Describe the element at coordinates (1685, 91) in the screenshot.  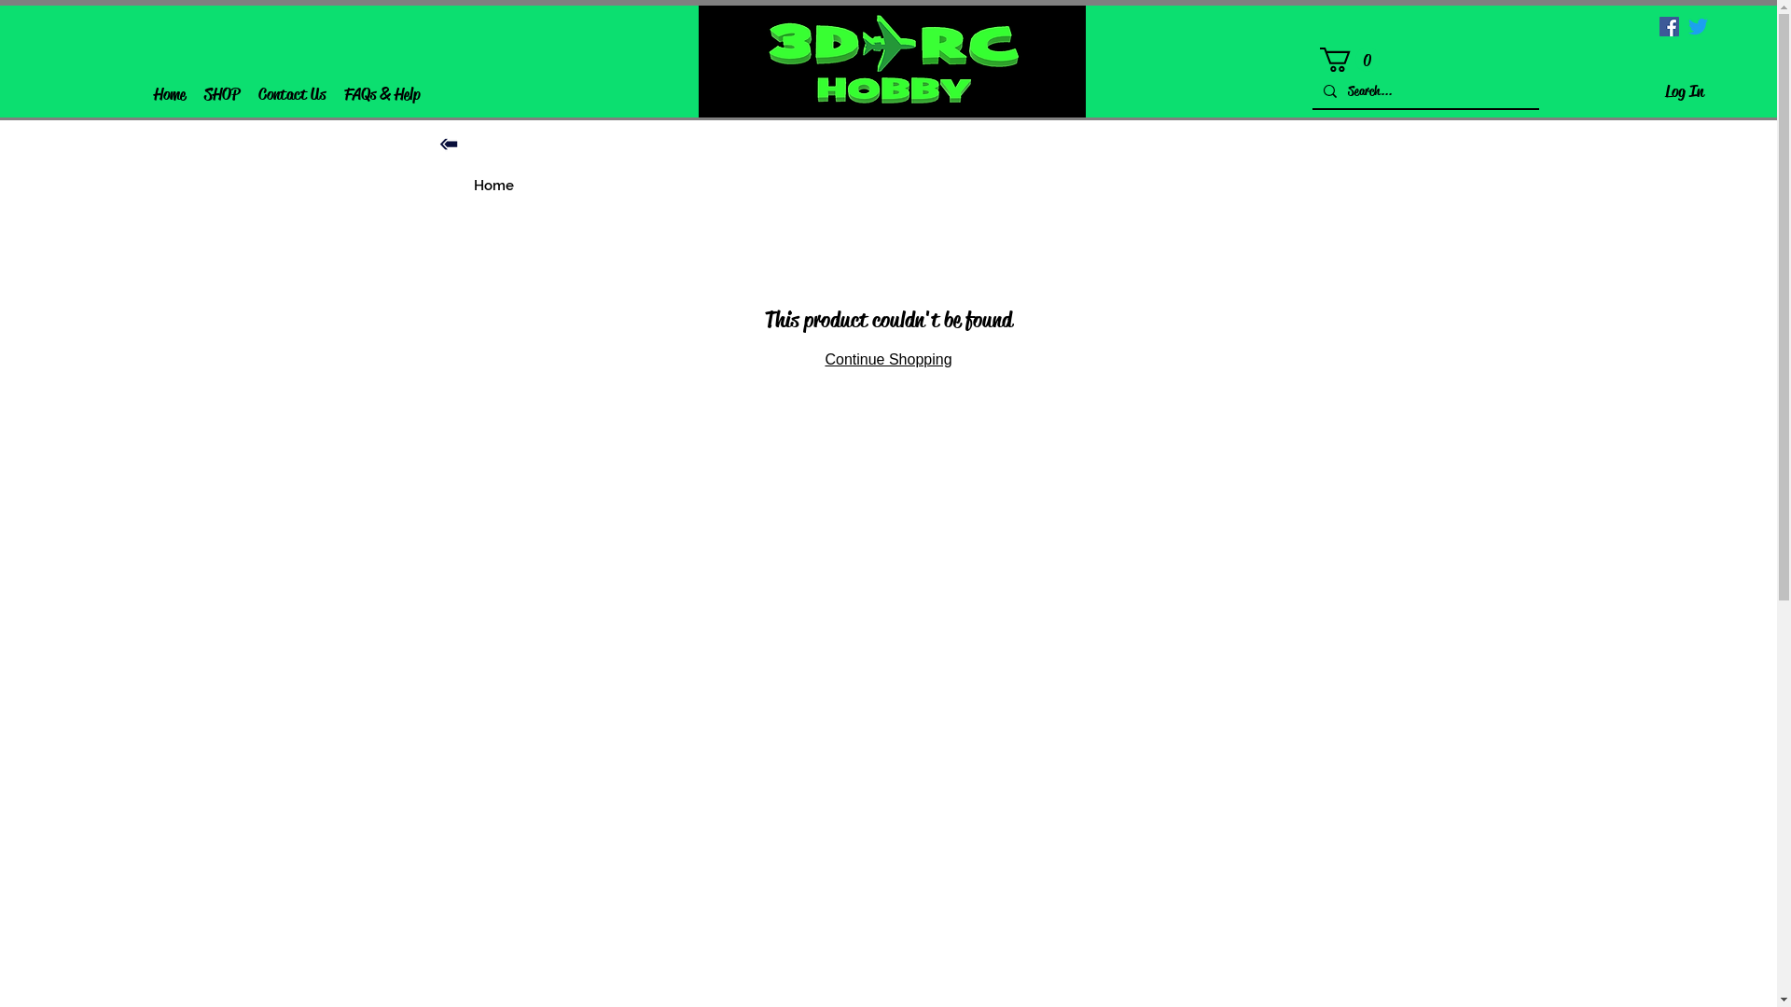
I see `Log In` at that location.